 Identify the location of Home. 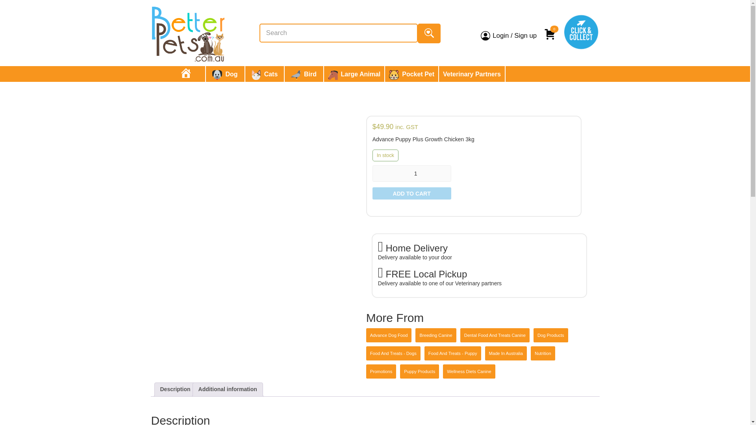
(186, 74).